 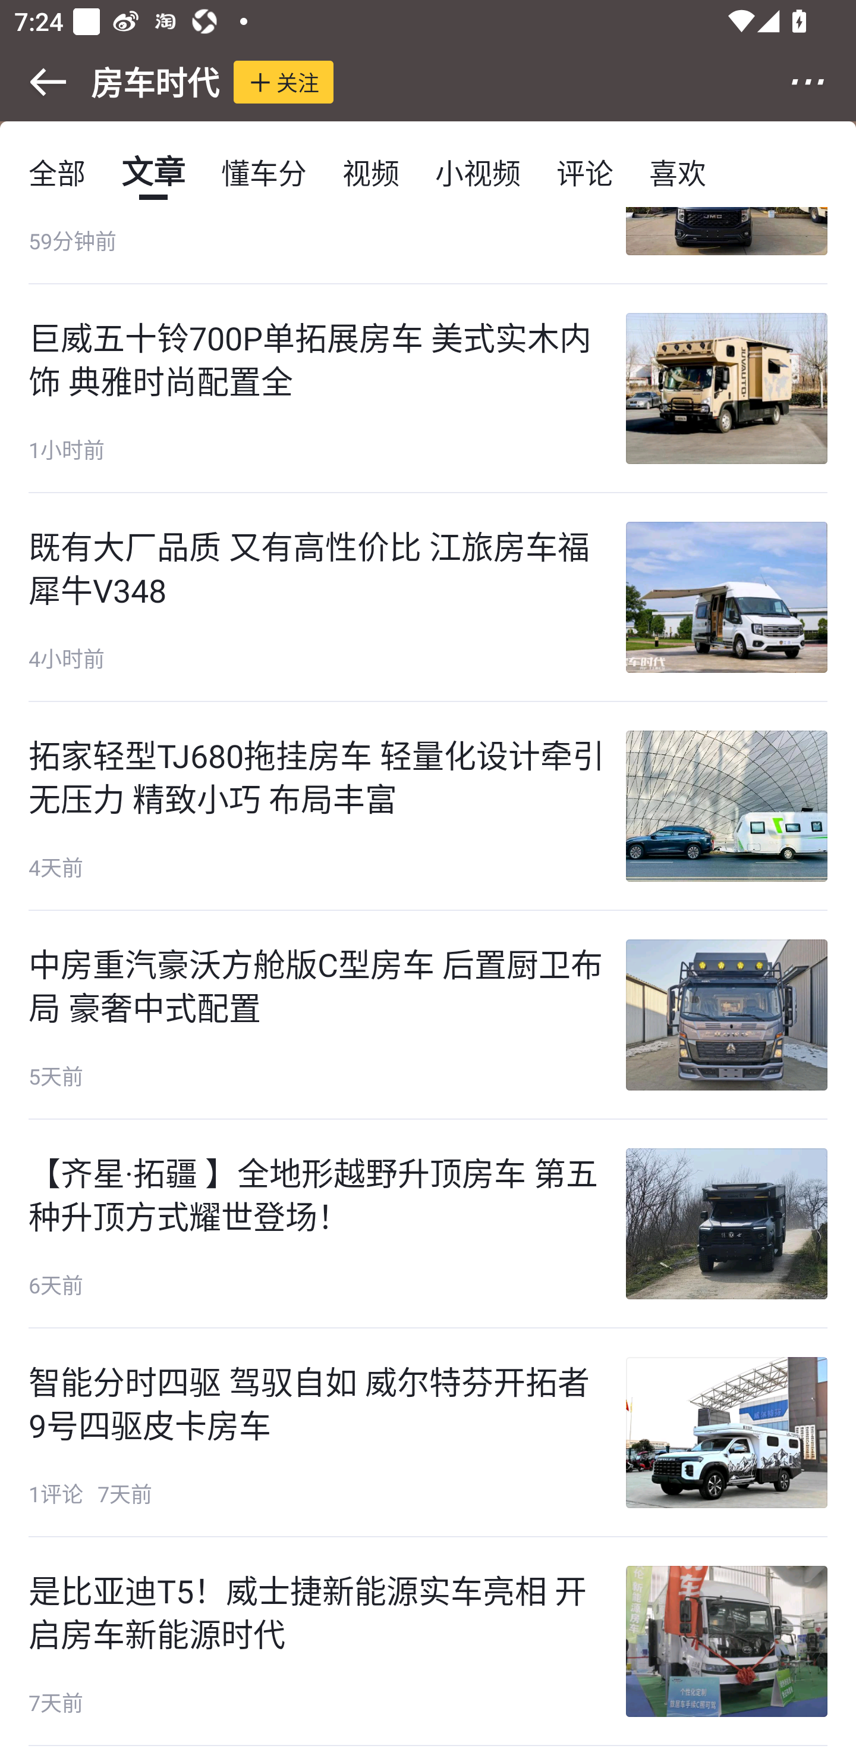 I want to click on 巨威五十铃700P单拓展房车 美式实木内饰 典雅时尚配置全 1小时前, so click(x=428, y=388).